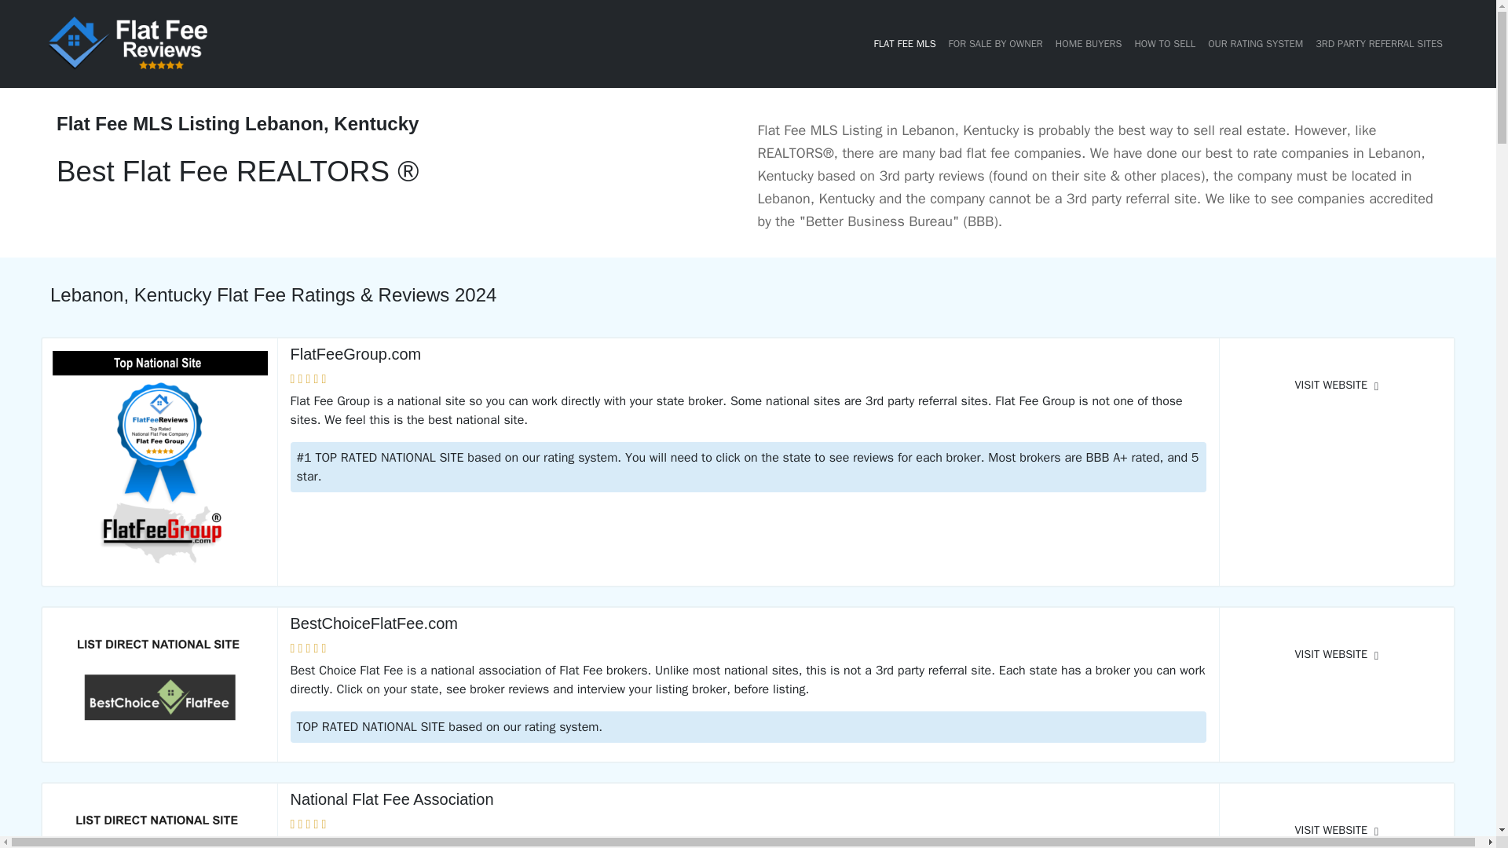  Describe the element at coordinates (1337, 655) in the screenshot. I see `VISIT WEBSITE  ` at that location.